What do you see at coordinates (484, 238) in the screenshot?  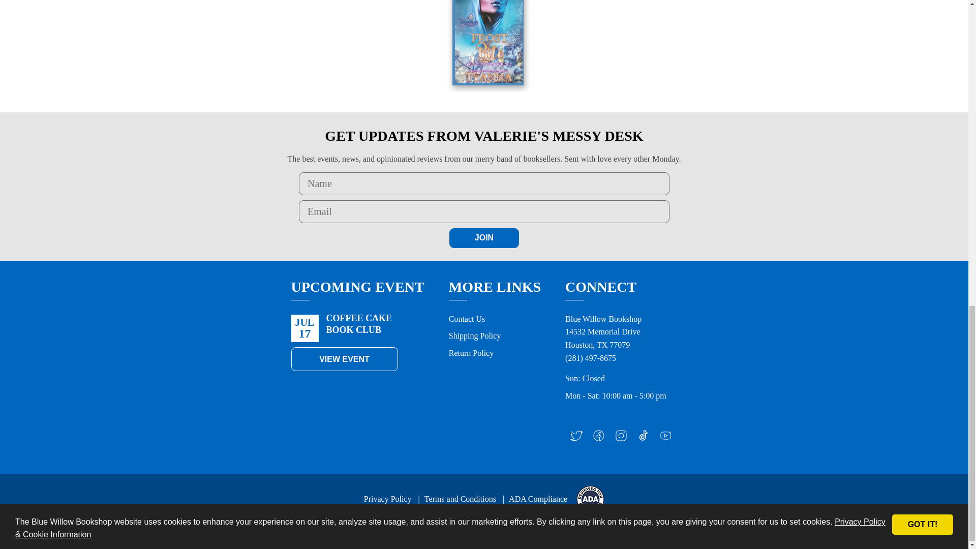 I see `Join` at bounding box center [484, 238].